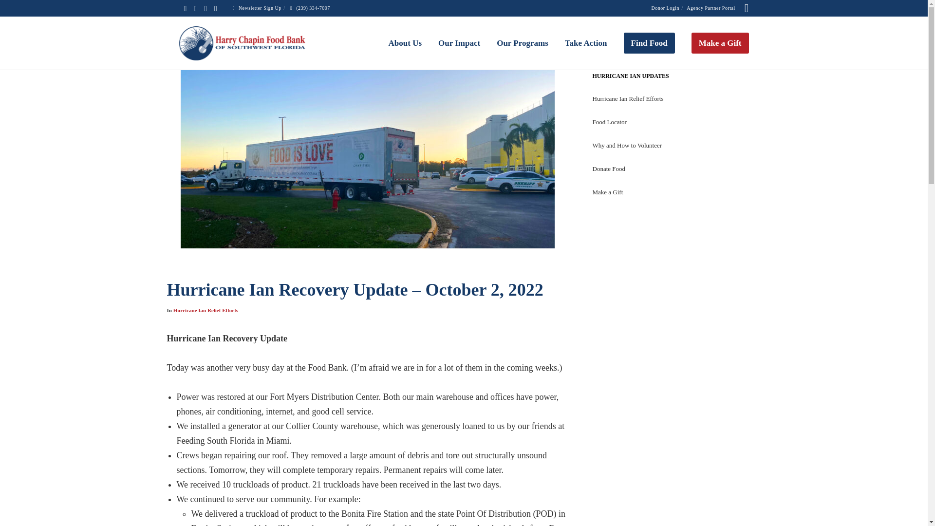 The image size is (935, 526). Describe the element at coordinates (578, 43) in the screenshot. I see `Take Action` at that location.